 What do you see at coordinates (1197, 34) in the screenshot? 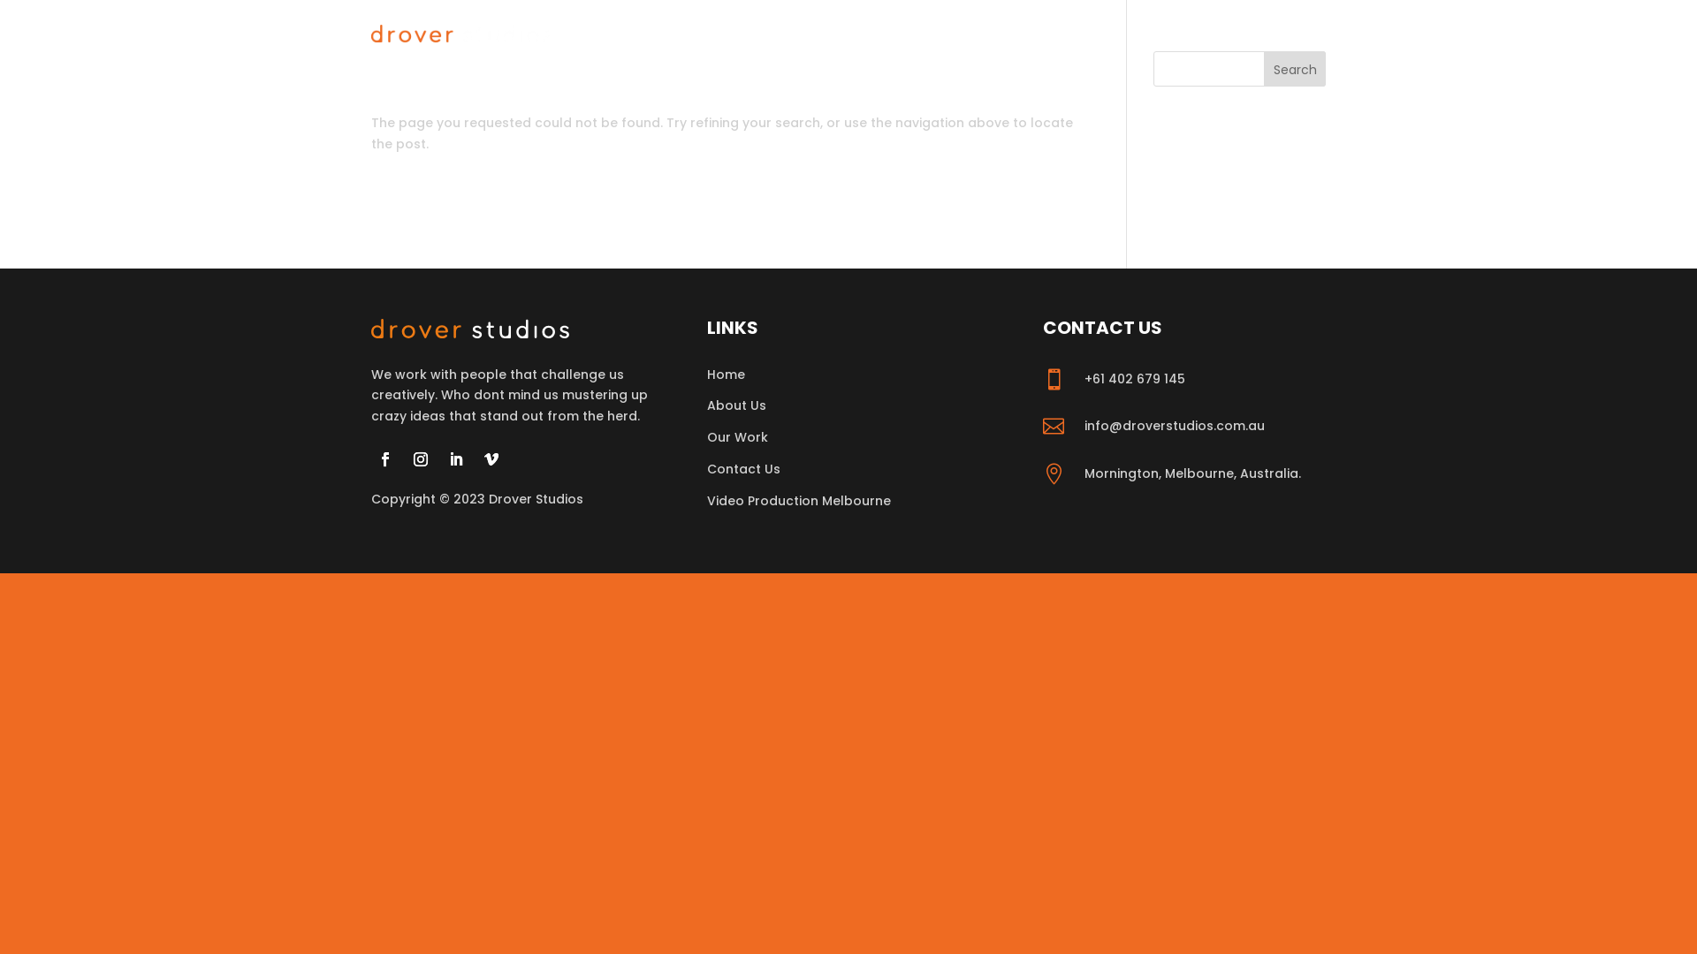
I see `OUR WORK` at bounding box center [1197, 34].